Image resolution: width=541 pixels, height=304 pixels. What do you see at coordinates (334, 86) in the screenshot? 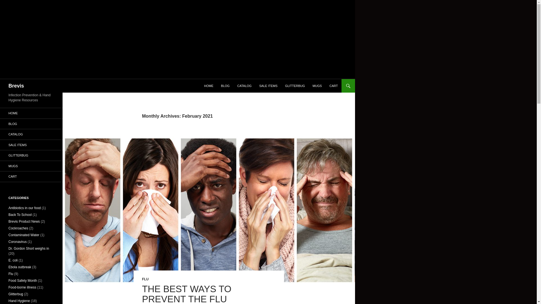
I see `CART` at bounding box center [334, 86].